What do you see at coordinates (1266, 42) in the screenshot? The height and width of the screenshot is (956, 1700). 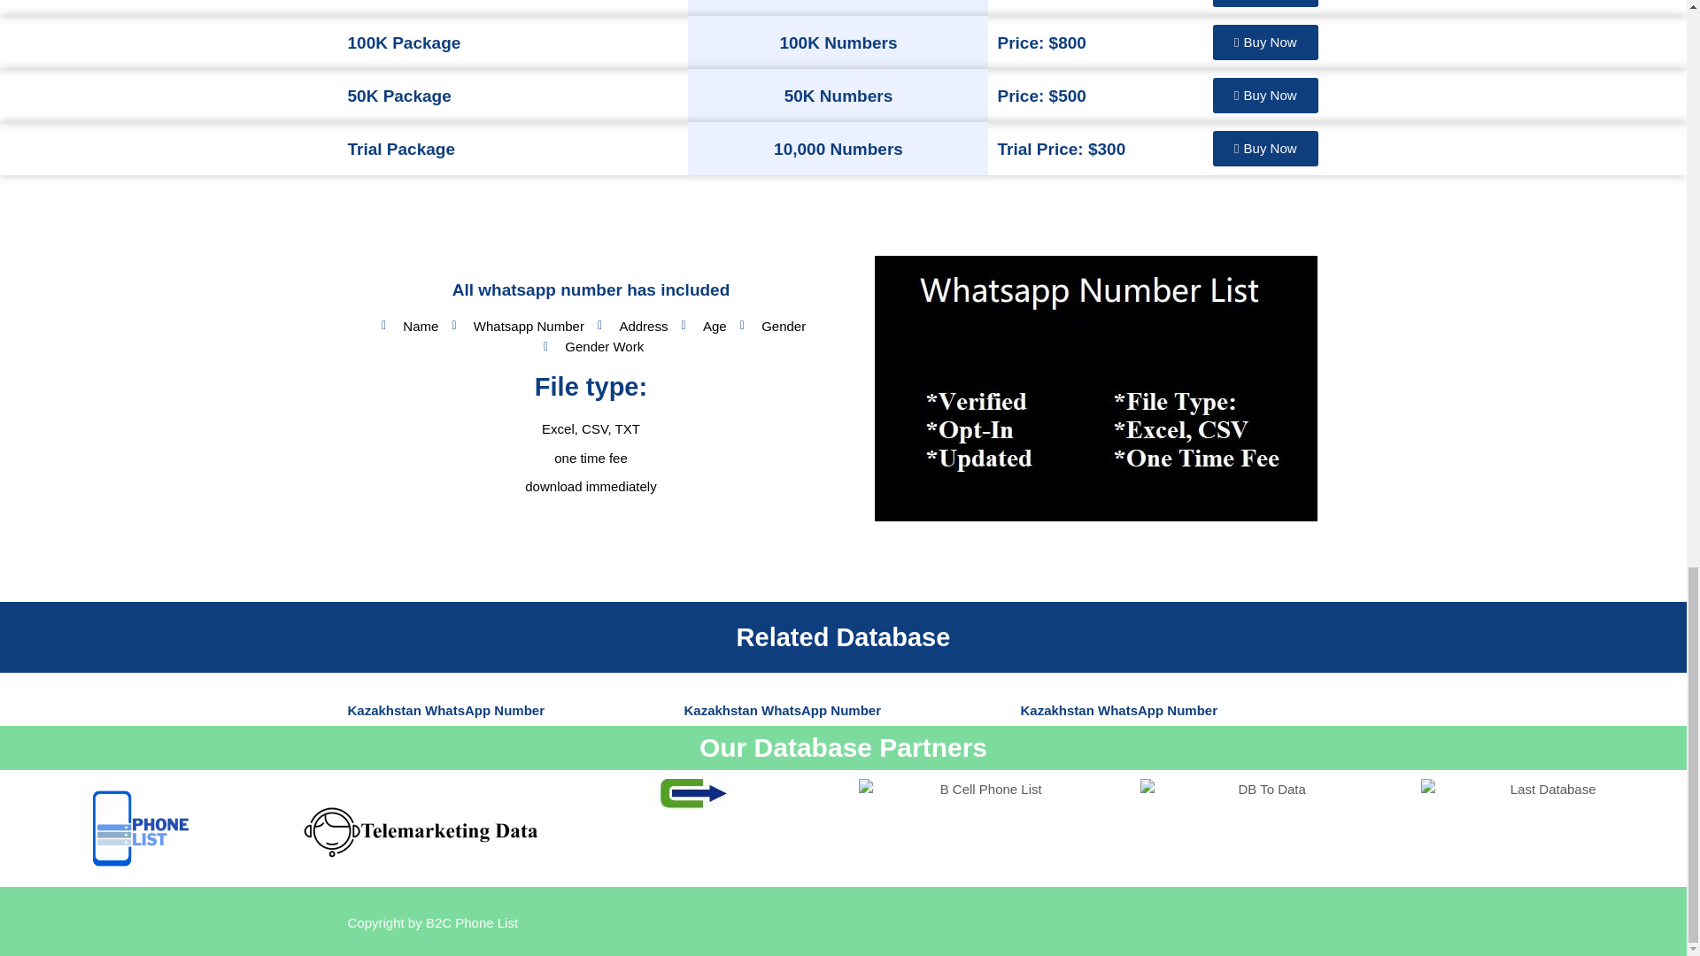 I see `Buy Now` at bounding box center [1266, 42].